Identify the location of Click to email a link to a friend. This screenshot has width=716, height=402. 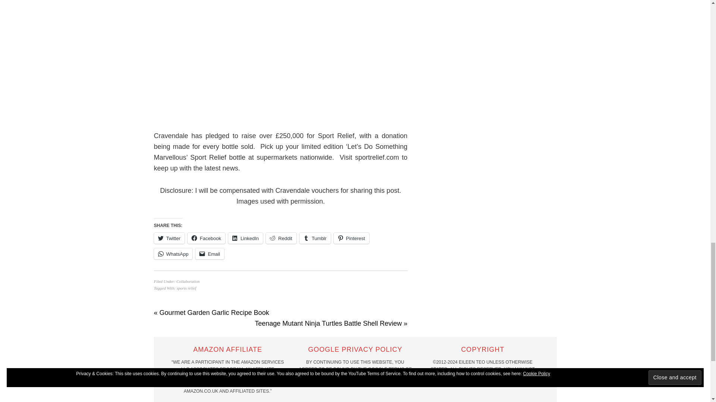
(210, 254).